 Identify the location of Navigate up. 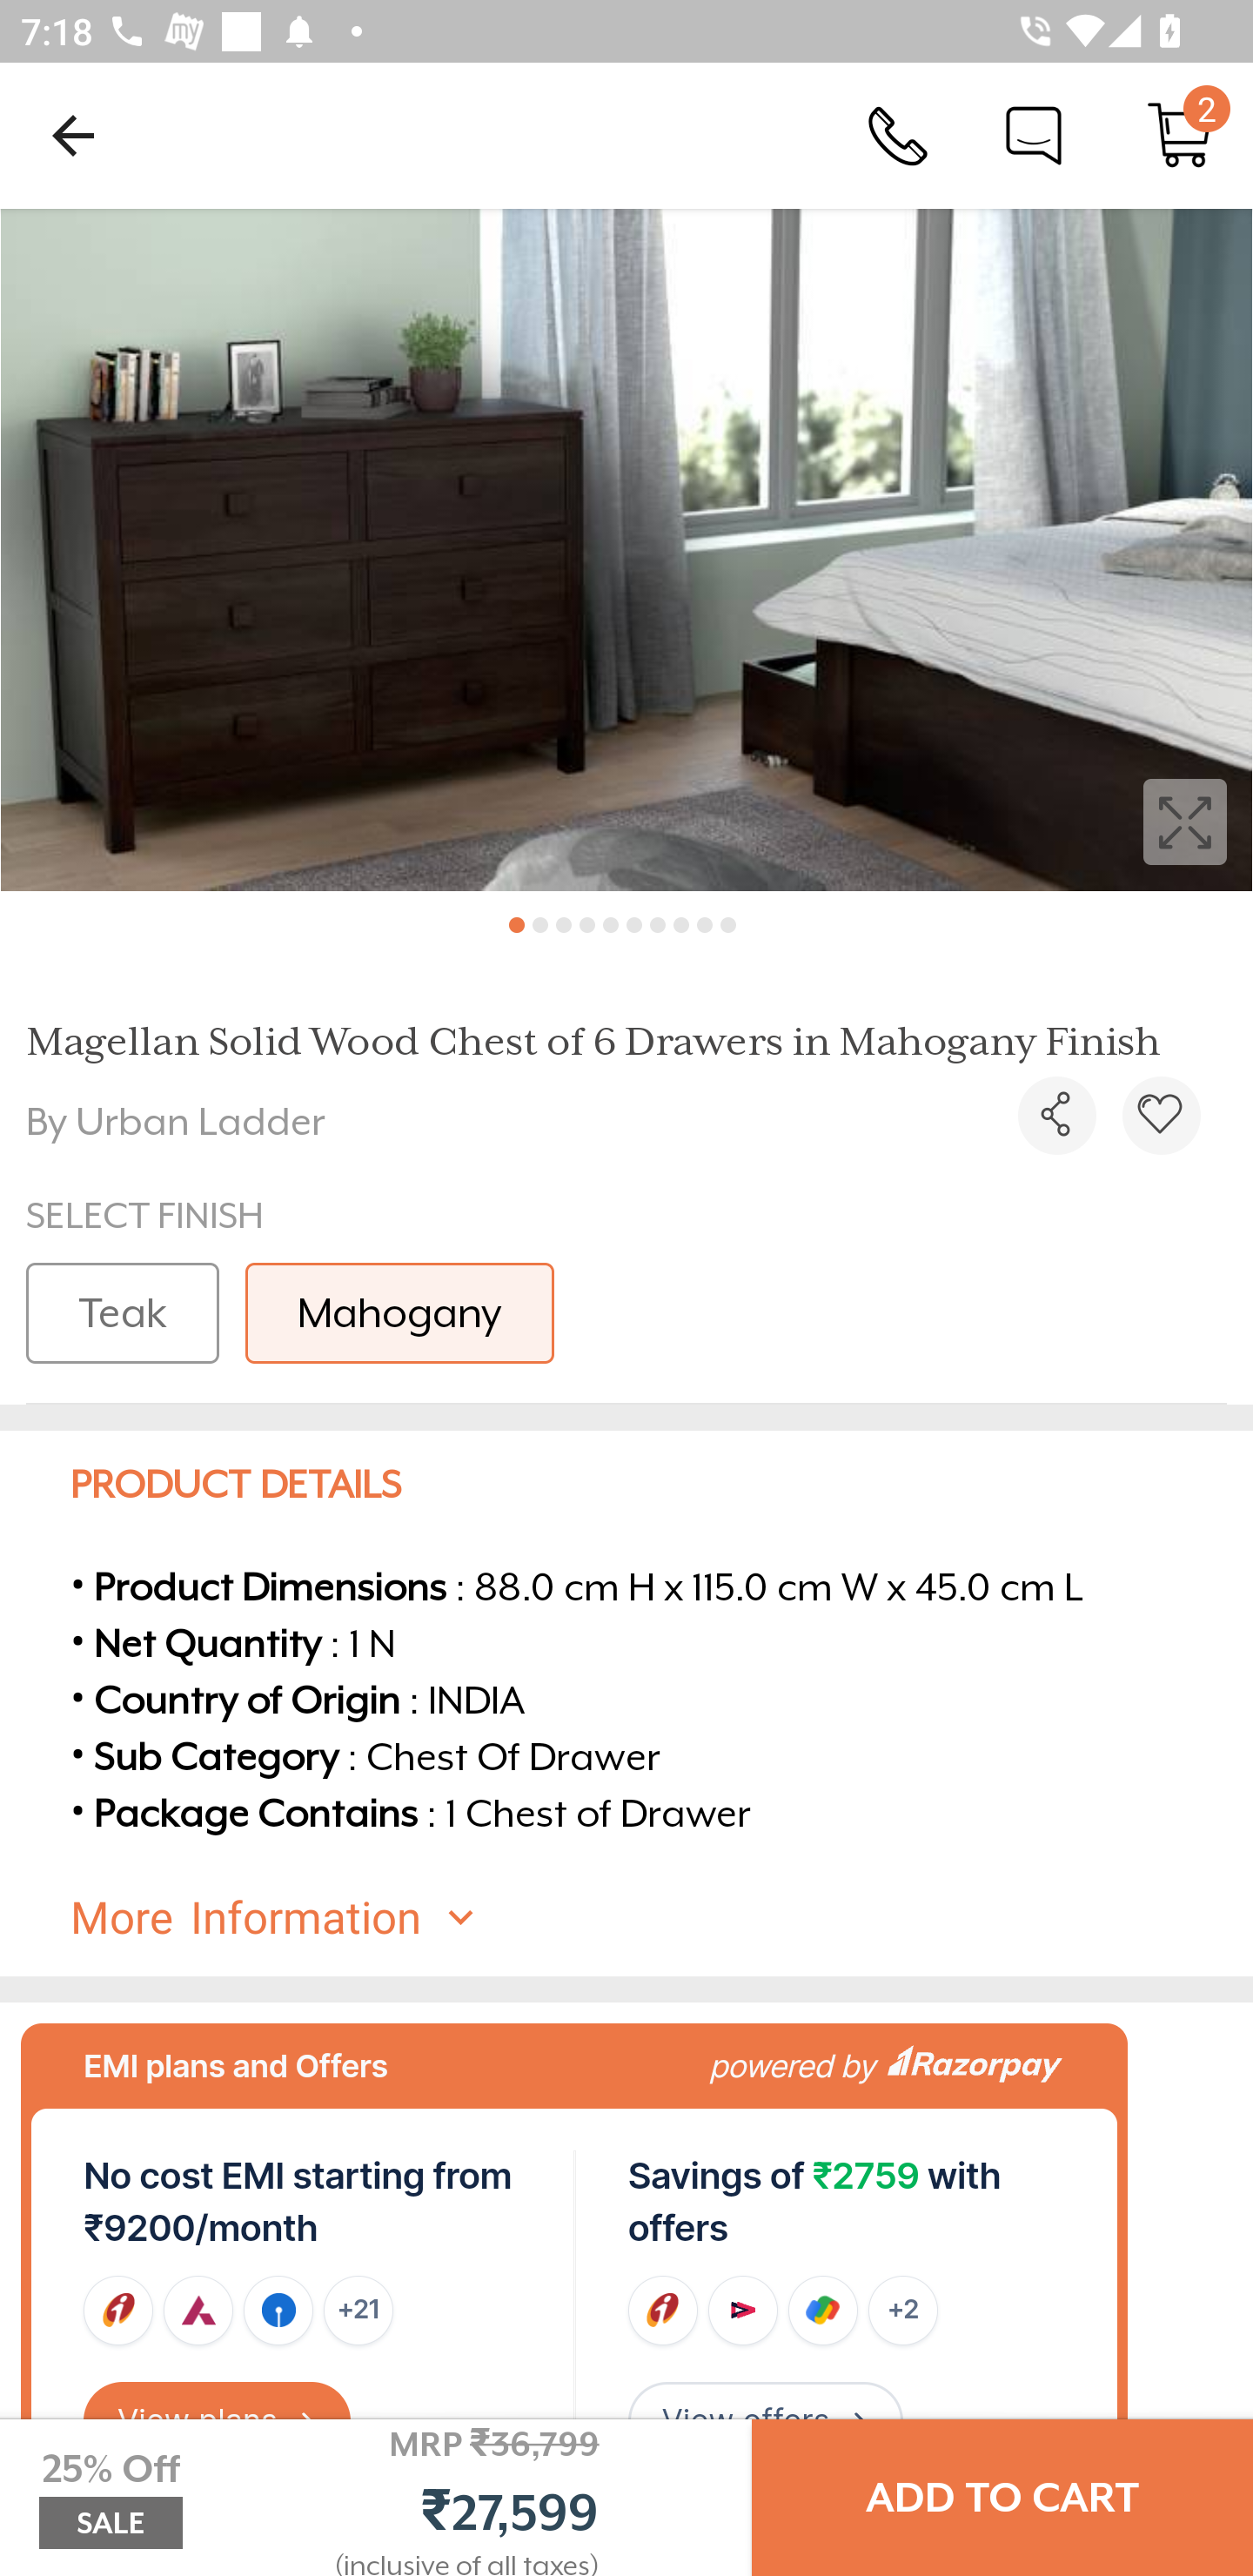
(73, 135).